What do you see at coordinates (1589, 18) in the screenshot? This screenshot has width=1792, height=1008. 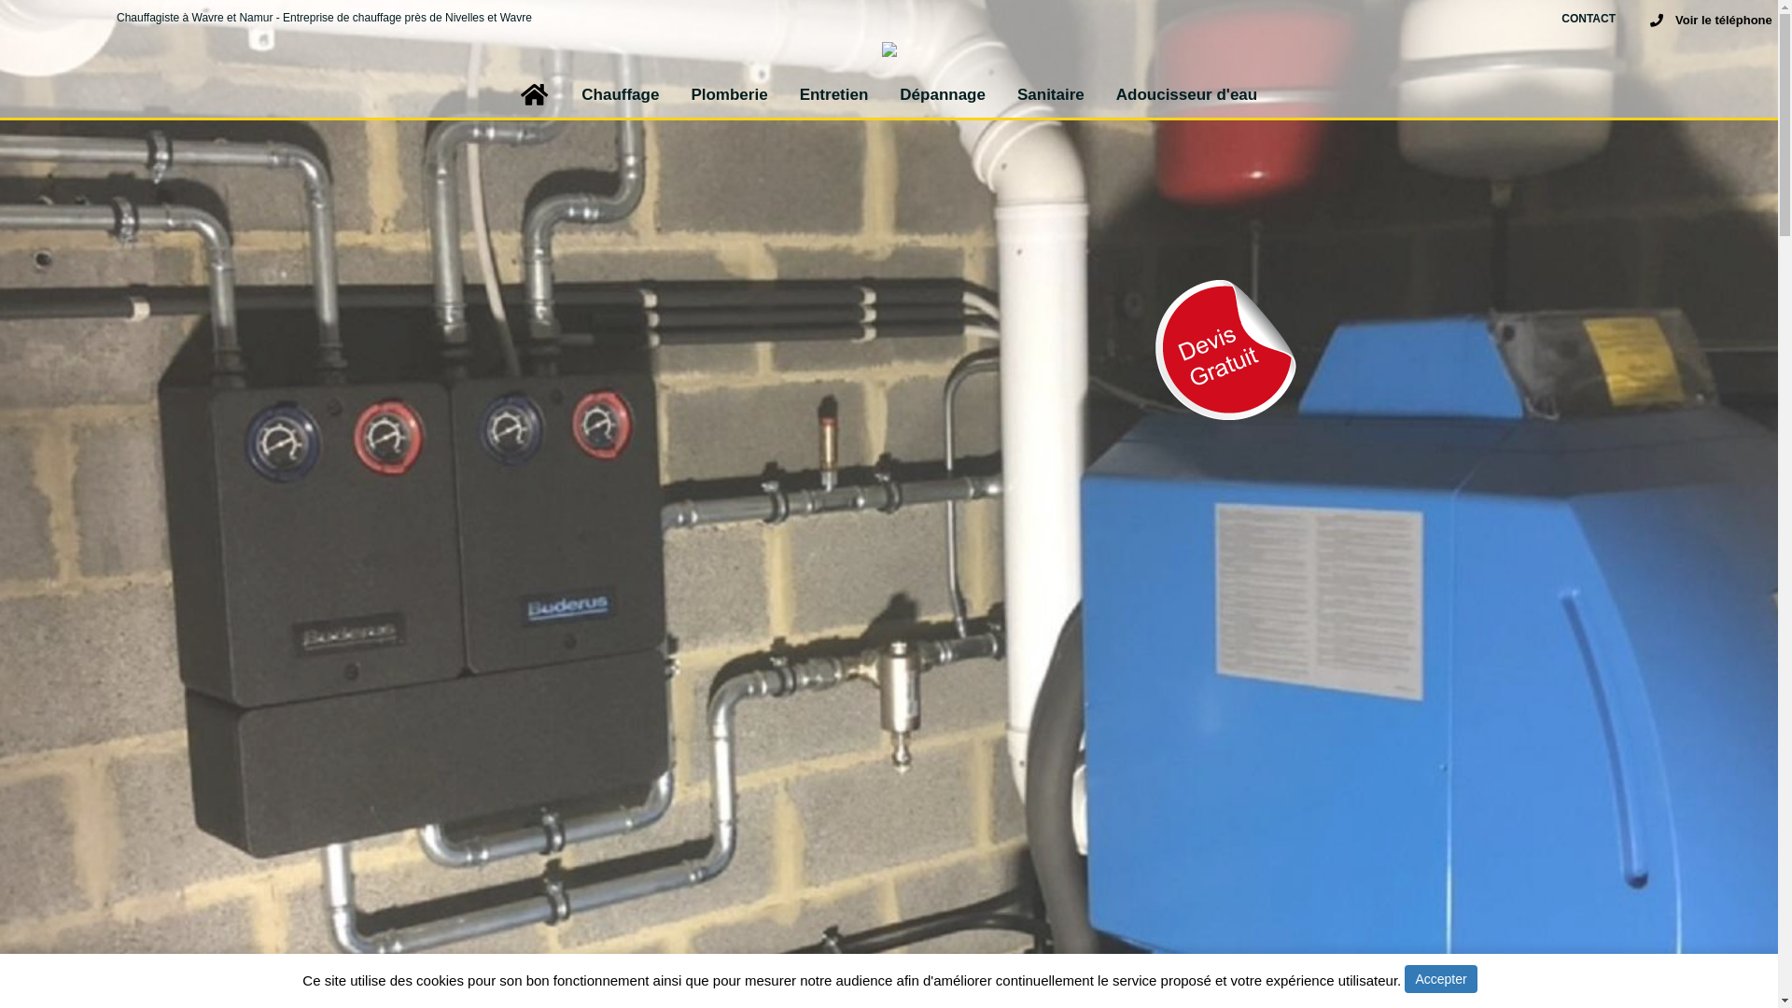 I see `CONTACT` at bounding box center [1589, 18].